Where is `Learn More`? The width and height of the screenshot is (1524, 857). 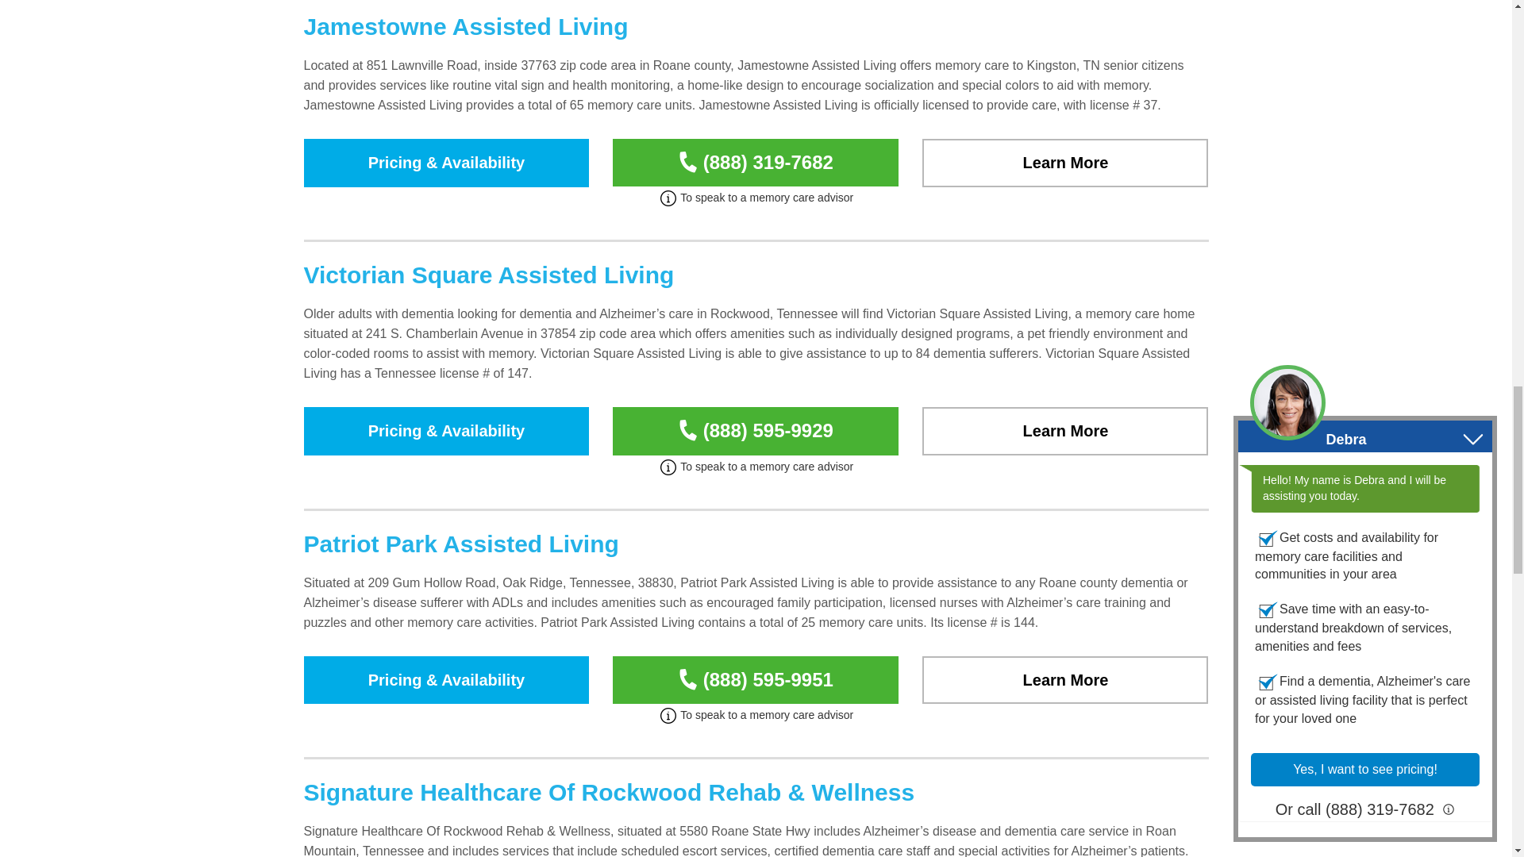 Learn More is located at coordinates (1065, 679).